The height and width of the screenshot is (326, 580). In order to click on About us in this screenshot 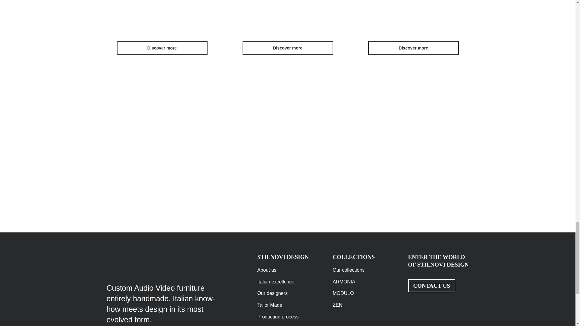, I will do `click(288, 270)`.